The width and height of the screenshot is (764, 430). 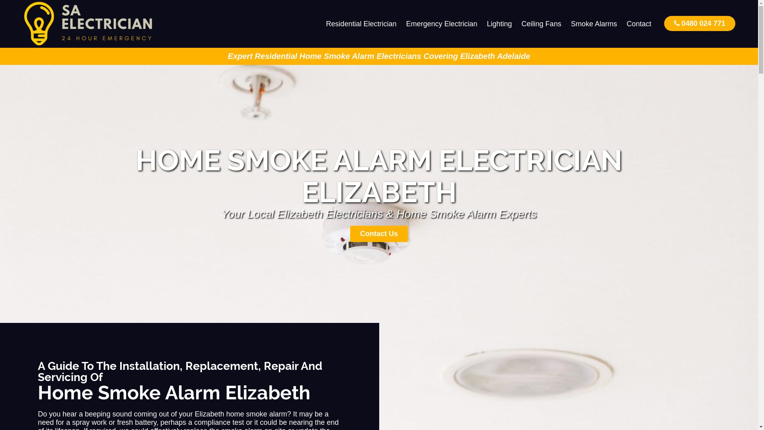 I want to click on Smoke Alarms, so click(x=594, y=24).